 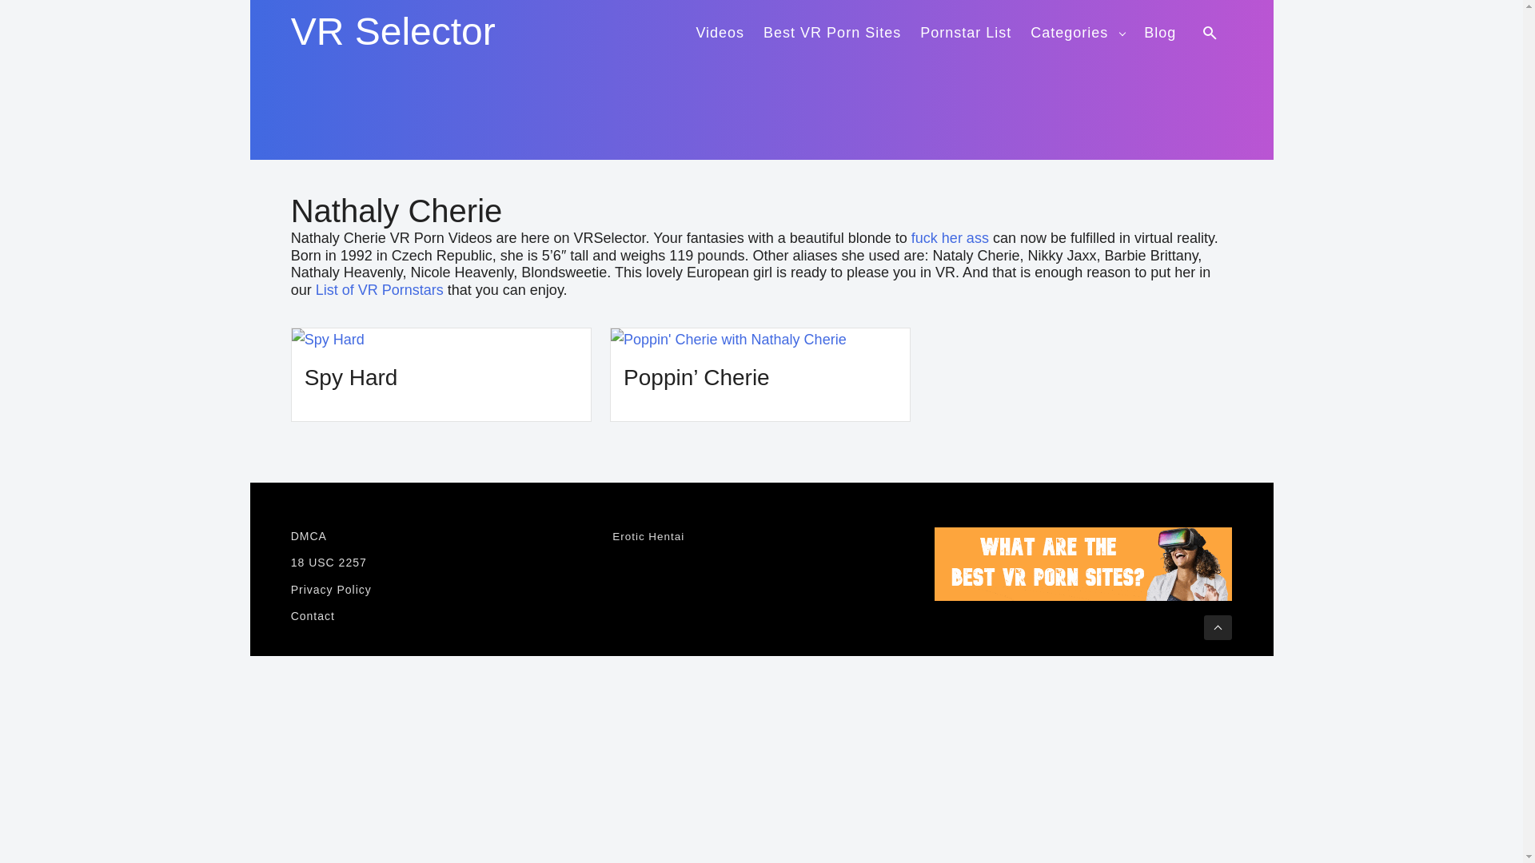 I want to click on fuck her ass, so click(x=950, y=238).